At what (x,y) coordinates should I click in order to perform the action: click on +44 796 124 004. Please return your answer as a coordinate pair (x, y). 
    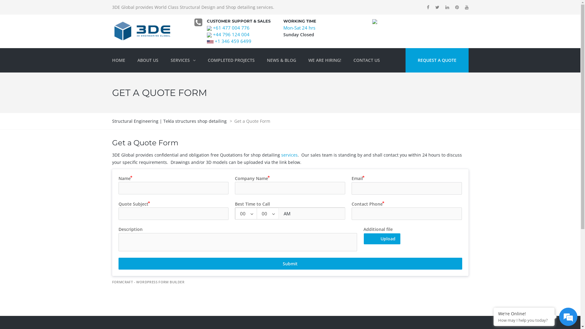
    Looking at the image, I should click on (231, 34).